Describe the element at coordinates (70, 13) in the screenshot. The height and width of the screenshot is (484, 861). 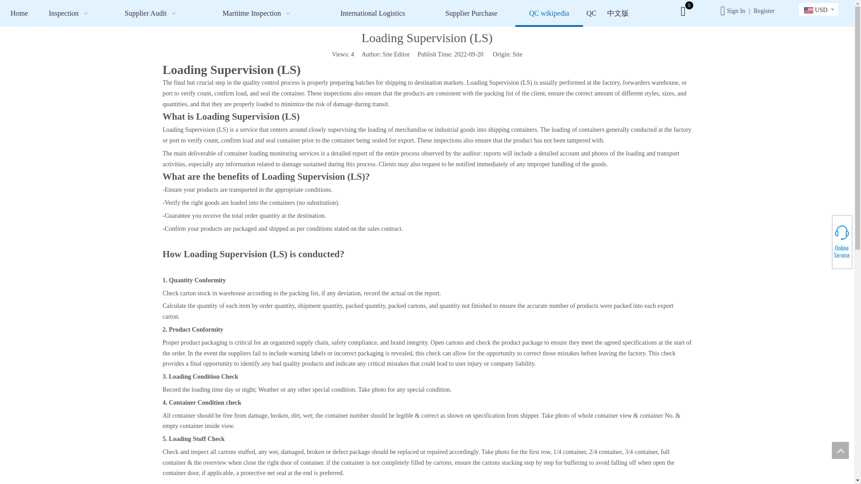
I see `Inspection  ` at that location.